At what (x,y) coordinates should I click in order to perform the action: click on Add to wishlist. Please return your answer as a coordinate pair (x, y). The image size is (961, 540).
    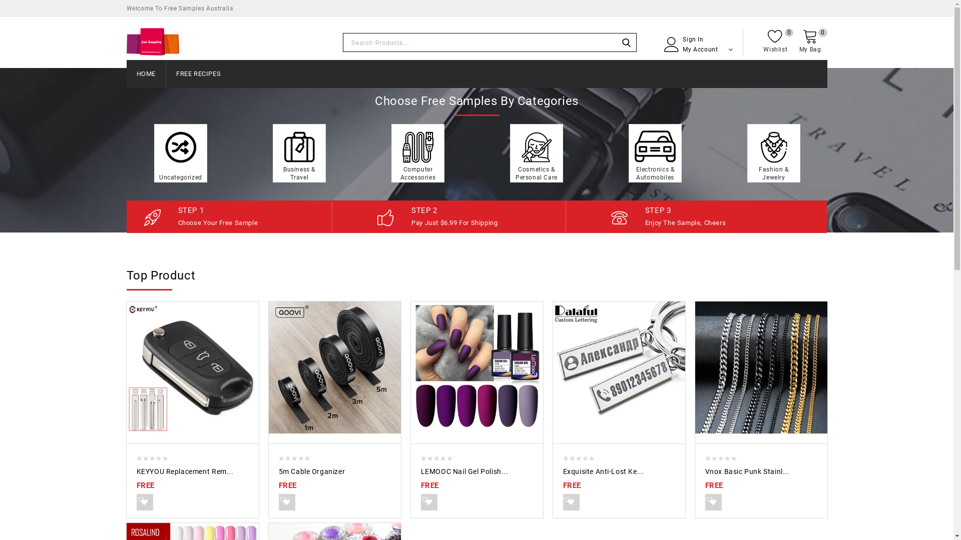
    Looking at the image, I should click on (571, 502).